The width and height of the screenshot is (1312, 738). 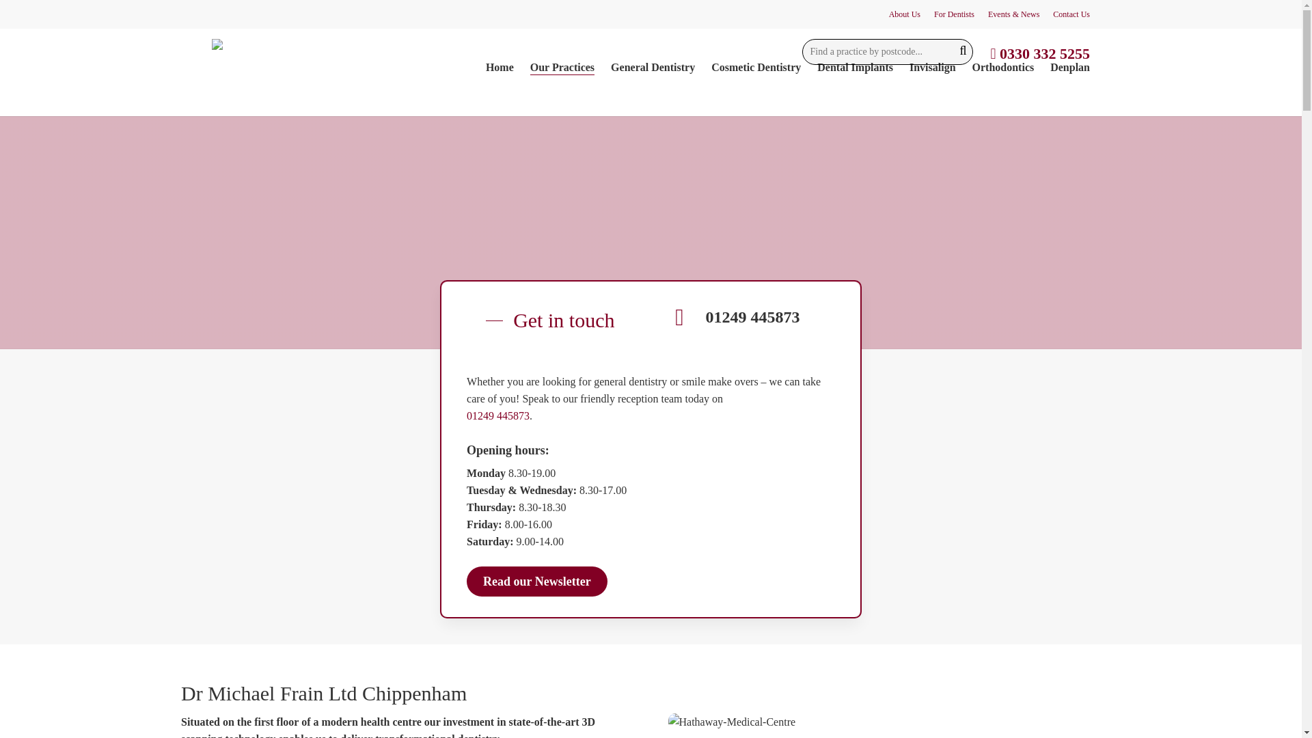 What do you see at coordinates (856, 67) in the screenshot?
I see `Dental Implants` at bounding box center [856, 67].